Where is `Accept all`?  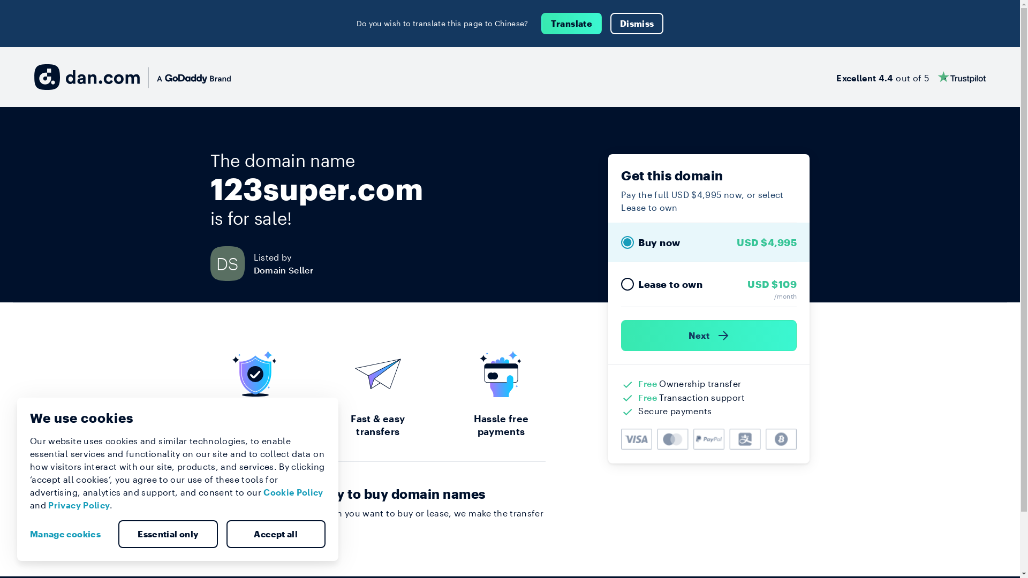 Accept all is located at coordinates (276, 534).